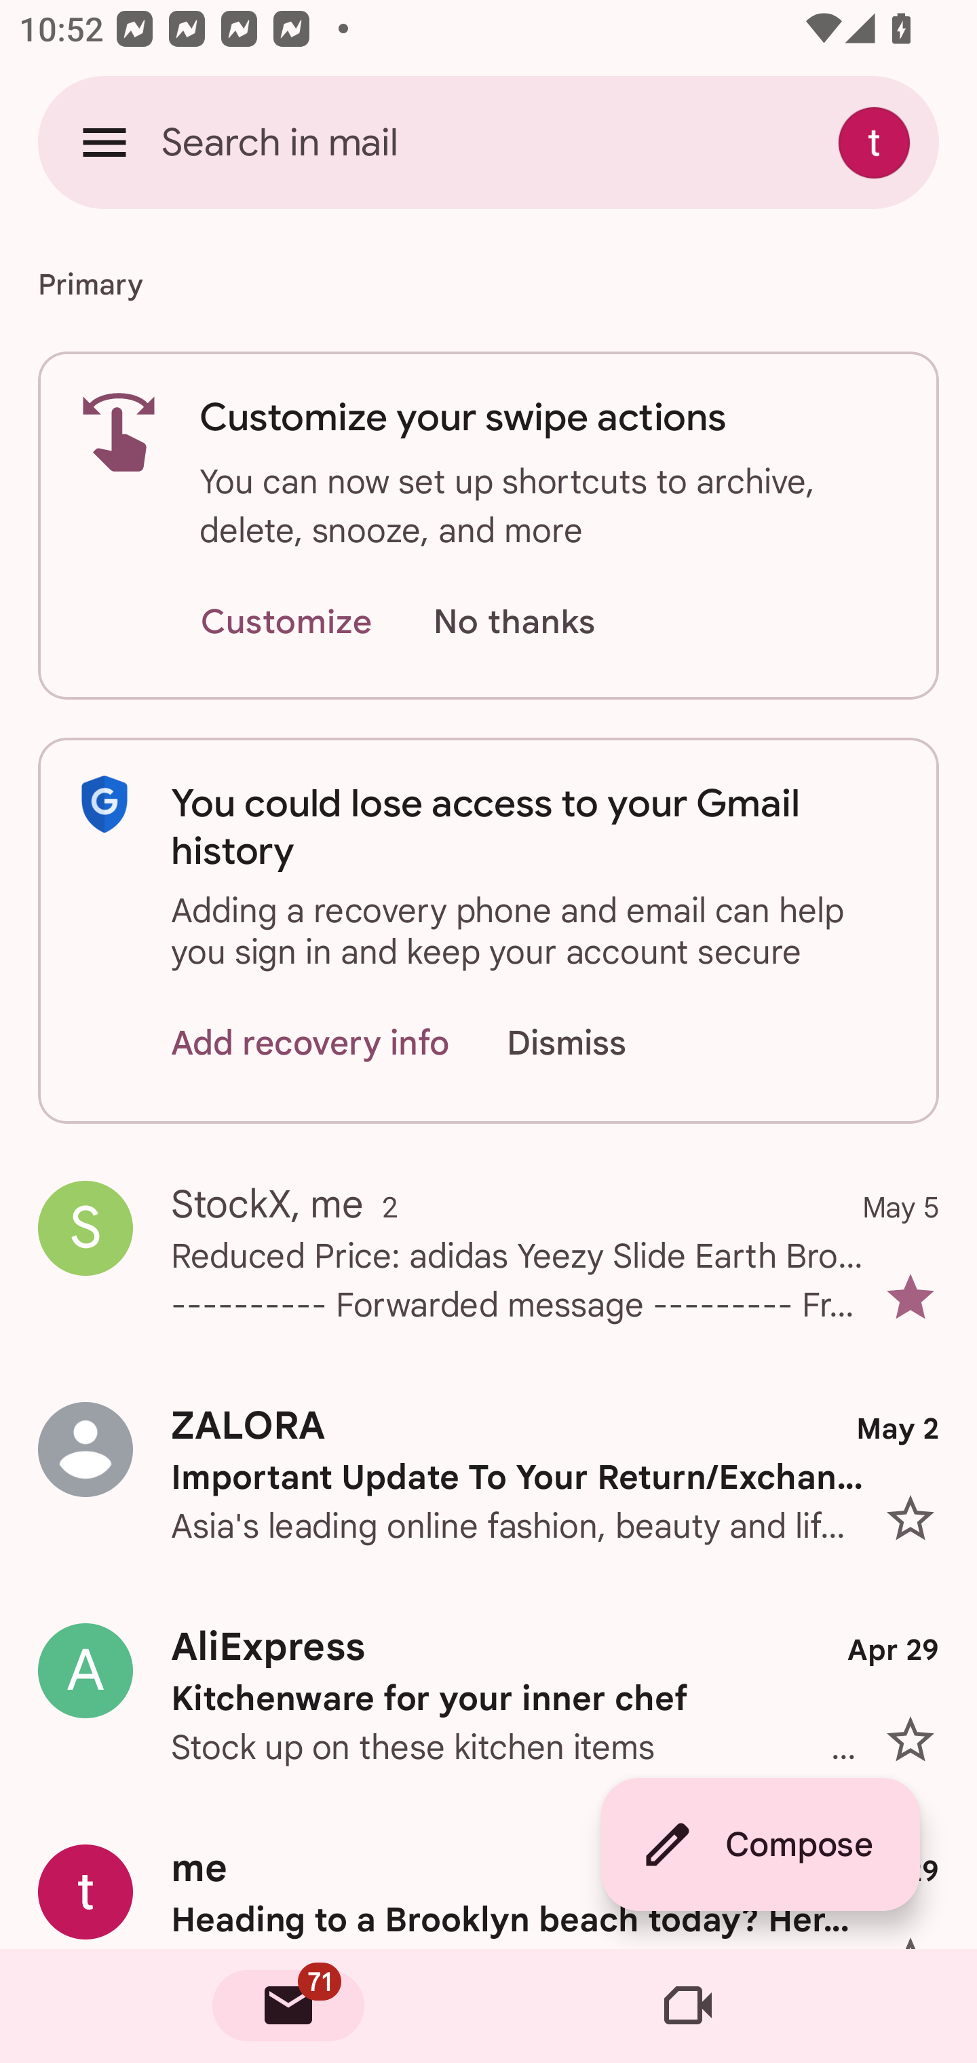  What do you see at coordinates (104, 142) in the screenshot?
I see `Open navigation drawer` at bounding box center [104, 142].